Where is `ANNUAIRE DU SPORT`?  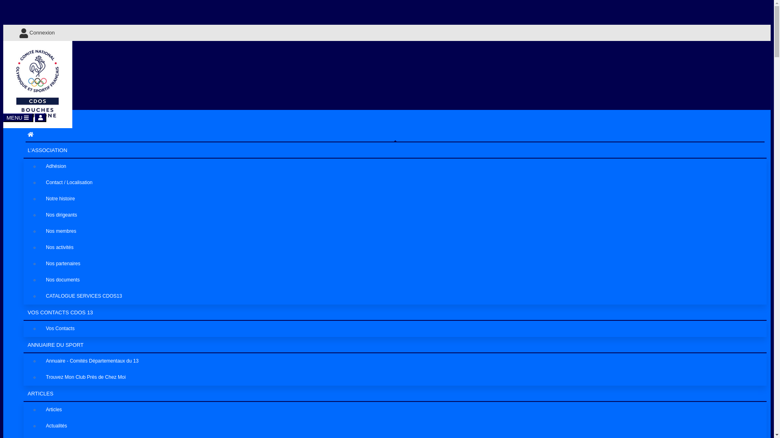
ANNUAIRE DU SPORT is located at coordinates (395, 345).